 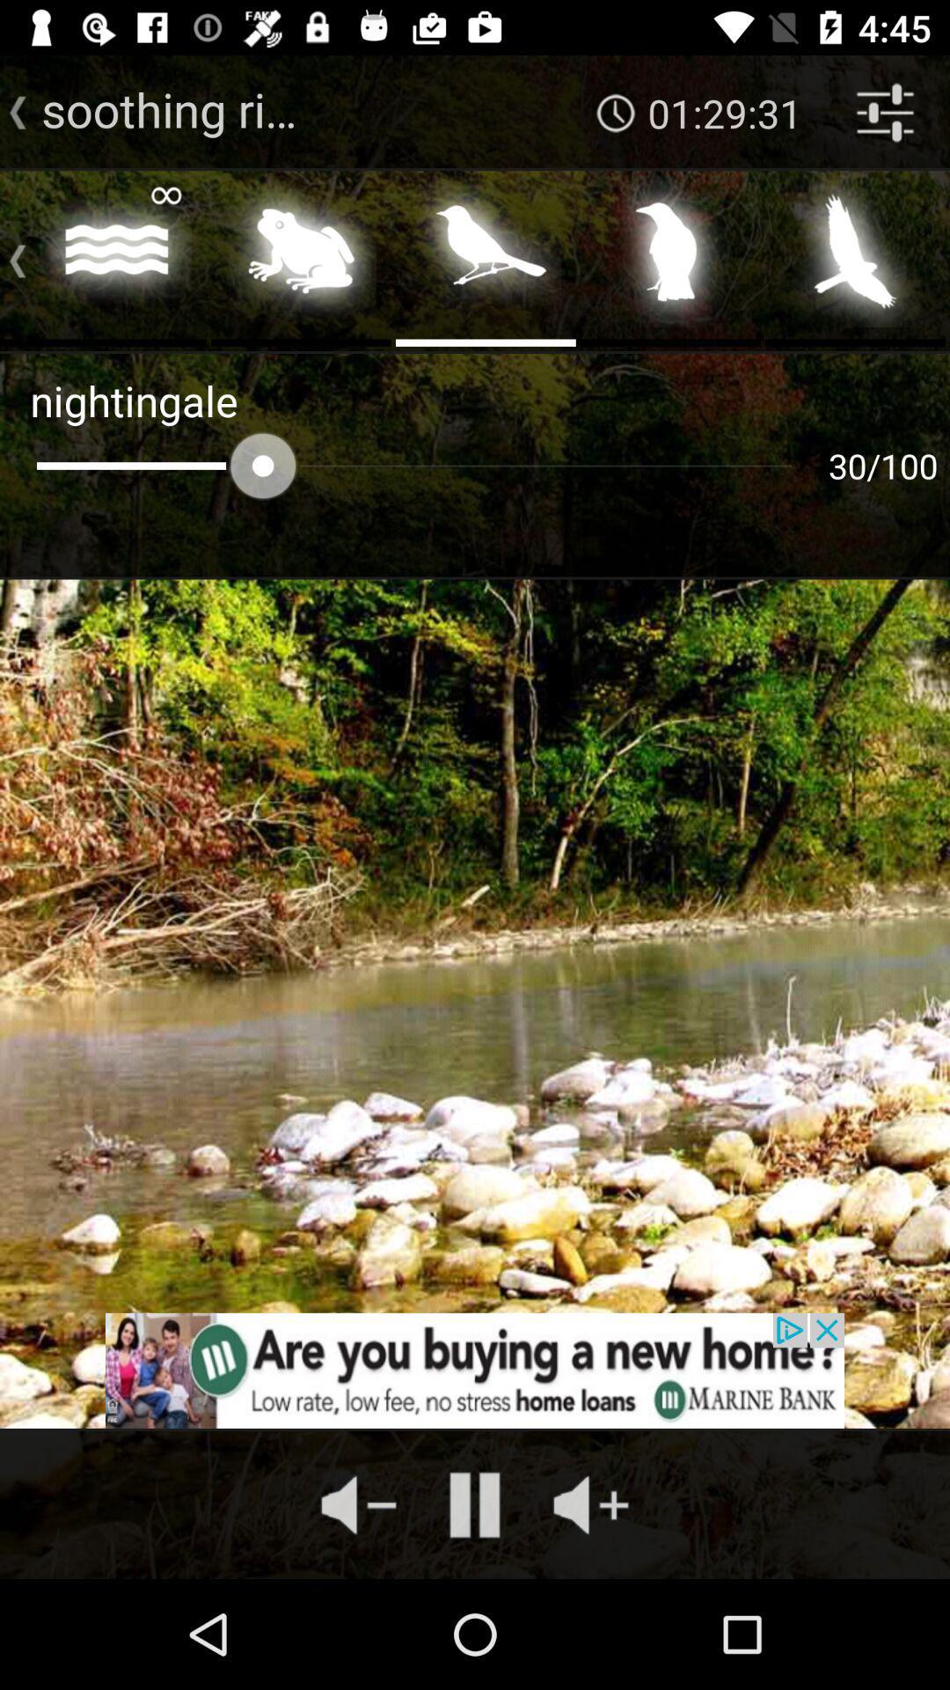 I want to click on click the volume up option beside pause icon, so click(x=591, y=1505).